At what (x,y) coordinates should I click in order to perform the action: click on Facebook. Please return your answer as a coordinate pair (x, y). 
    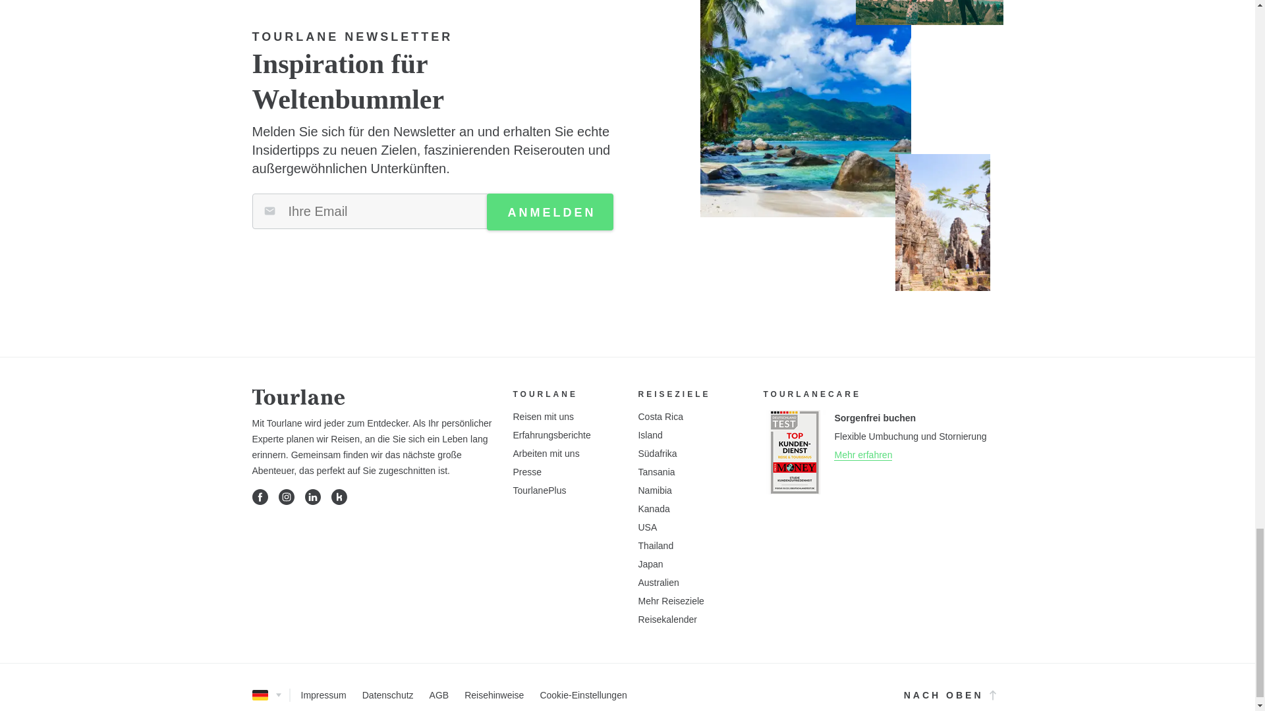
    Looking at the image, I should click on (260, 496).